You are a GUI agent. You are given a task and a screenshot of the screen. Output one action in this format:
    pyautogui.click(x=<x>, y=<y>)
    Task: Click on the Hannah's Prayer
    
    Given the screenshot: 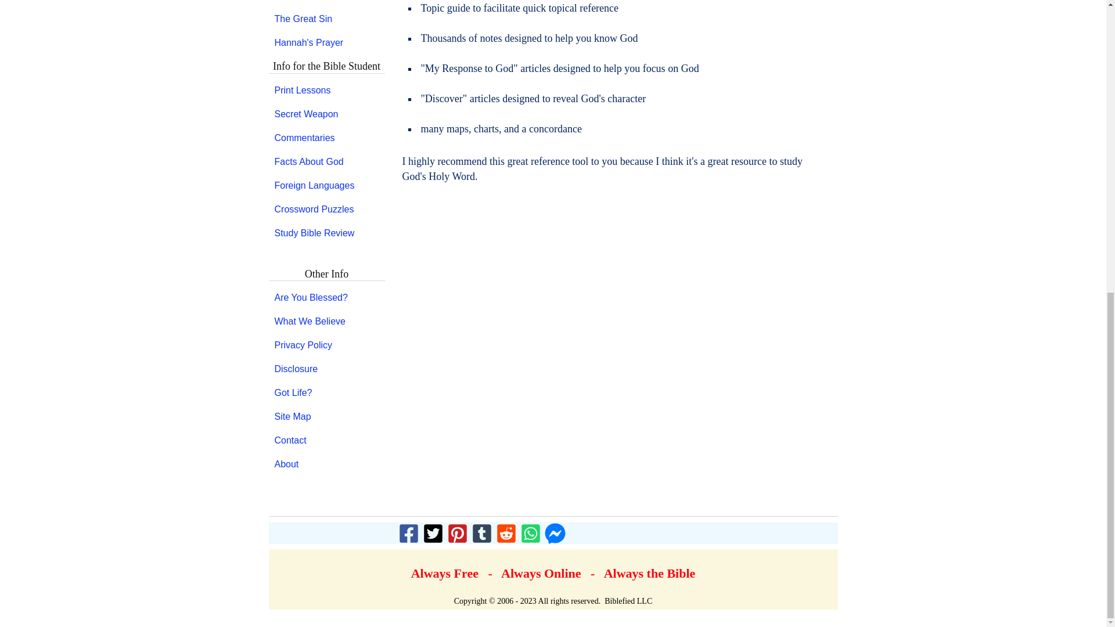 What is the action you would take?
    pyautogui.click(x=326, y=43)
    